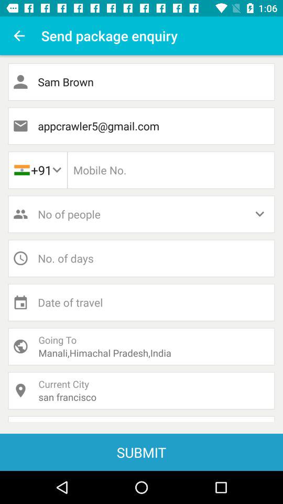 The image size is (283, 504). I want to click on choose item below the sam brown, so click(141, 126).